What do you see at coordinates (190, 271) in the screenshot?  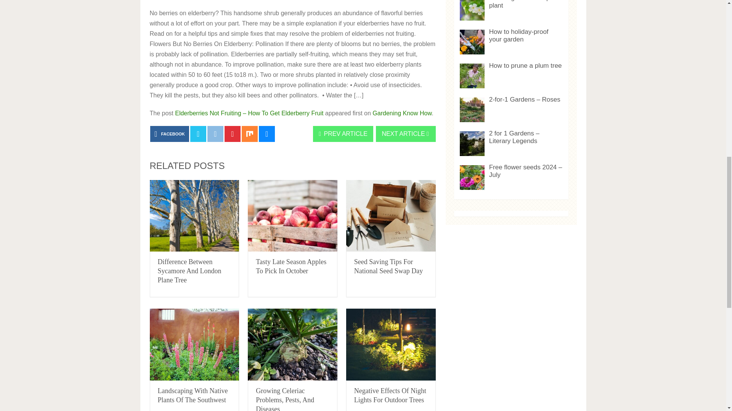 I see `Difference Between Sycamore And London Plane Tree` at bounding box center [190, 271].